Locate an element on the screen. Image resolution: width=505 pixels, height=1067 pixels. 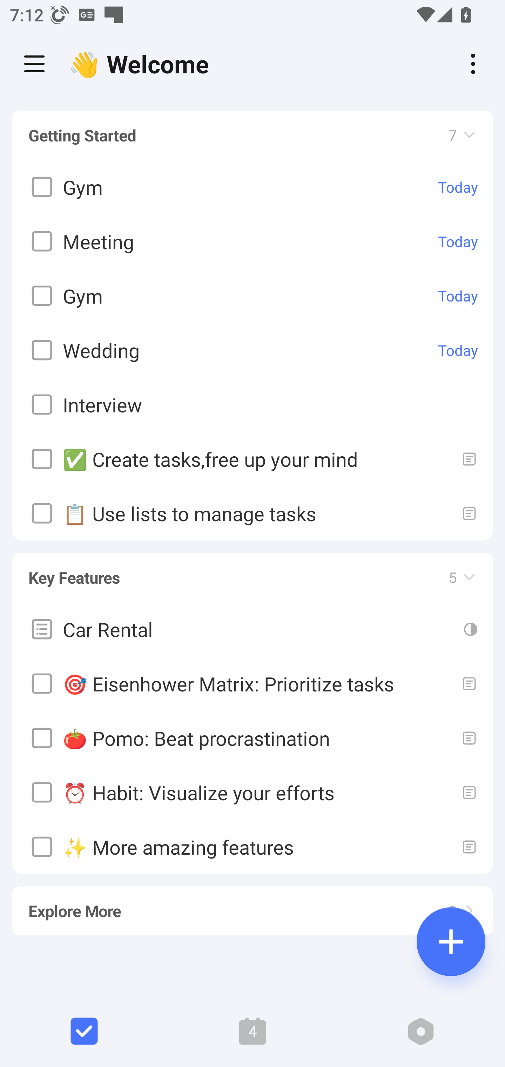
Today is located at coordinates (458, 350).